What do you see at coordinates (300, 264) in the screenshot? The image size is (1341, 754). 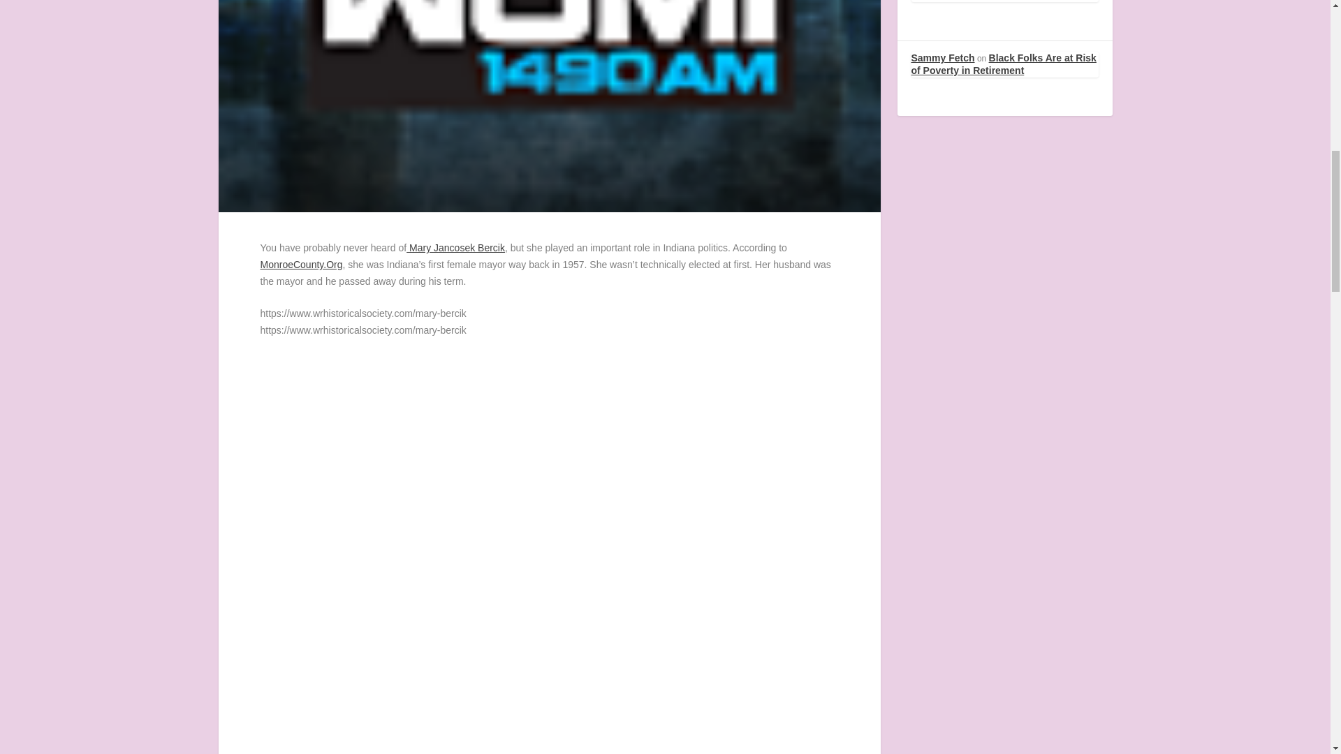 I see `MonroeCounty.Org` at bounding box center [300, 264].